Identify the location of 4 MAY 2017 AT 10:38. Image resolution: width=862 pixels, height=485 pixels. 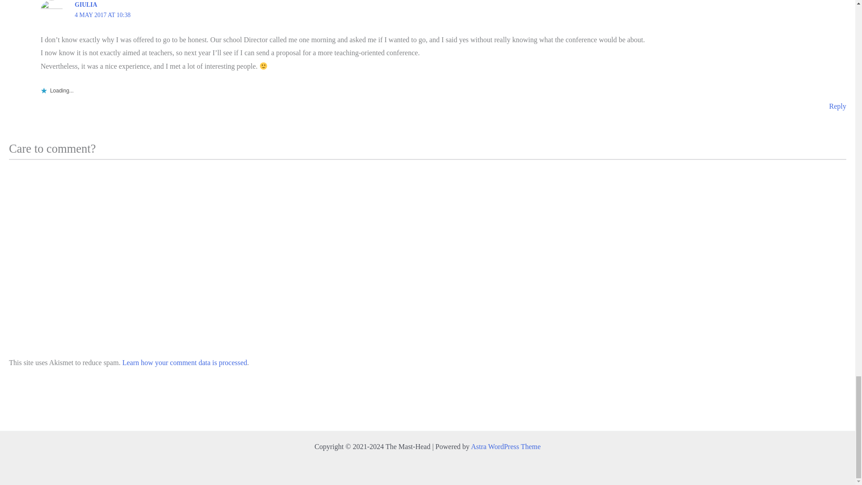
(103, 15).